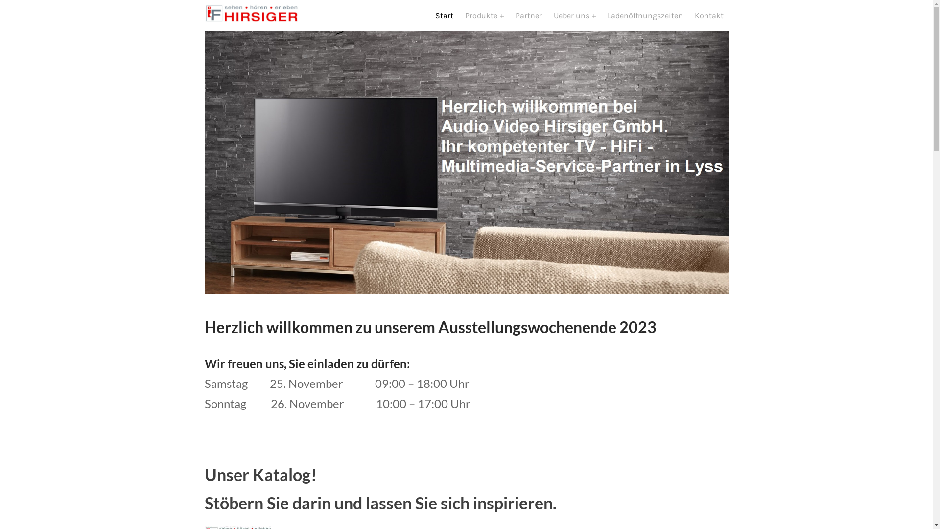 This screenshot has width=940, height=529. Describe the element at coordinates (529, 16) in the screenshot. I see `Partner` at that location.